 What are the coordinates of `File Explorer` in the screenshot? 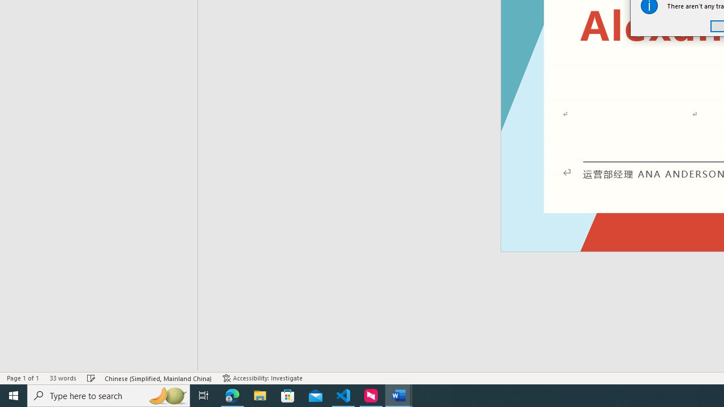 It's located at (260, 396).